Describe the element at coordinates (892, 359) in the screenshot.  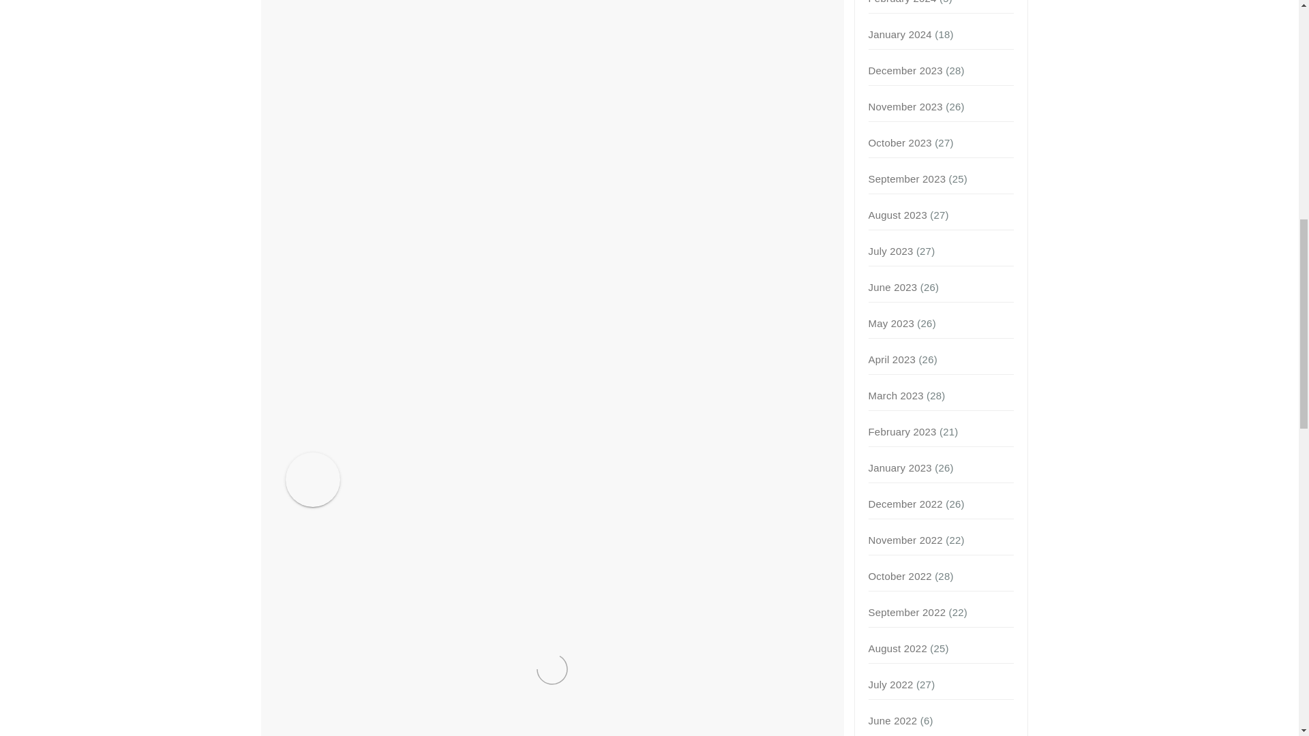
I see `April 2023` at that location.